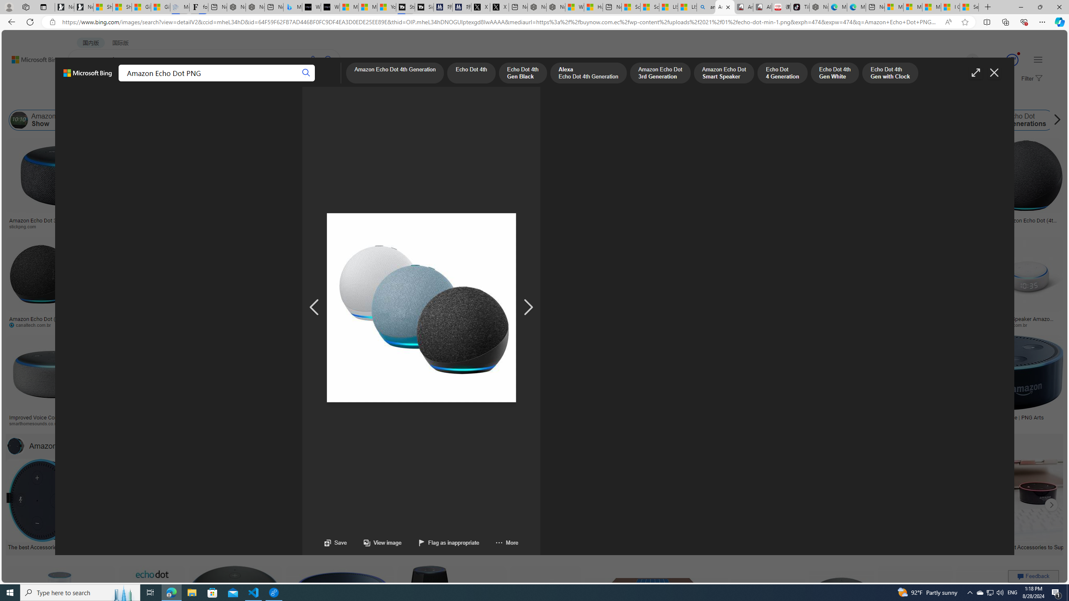  Describe the element at coordinates (383, 543) in the screenshot. I see `View image` at that location.